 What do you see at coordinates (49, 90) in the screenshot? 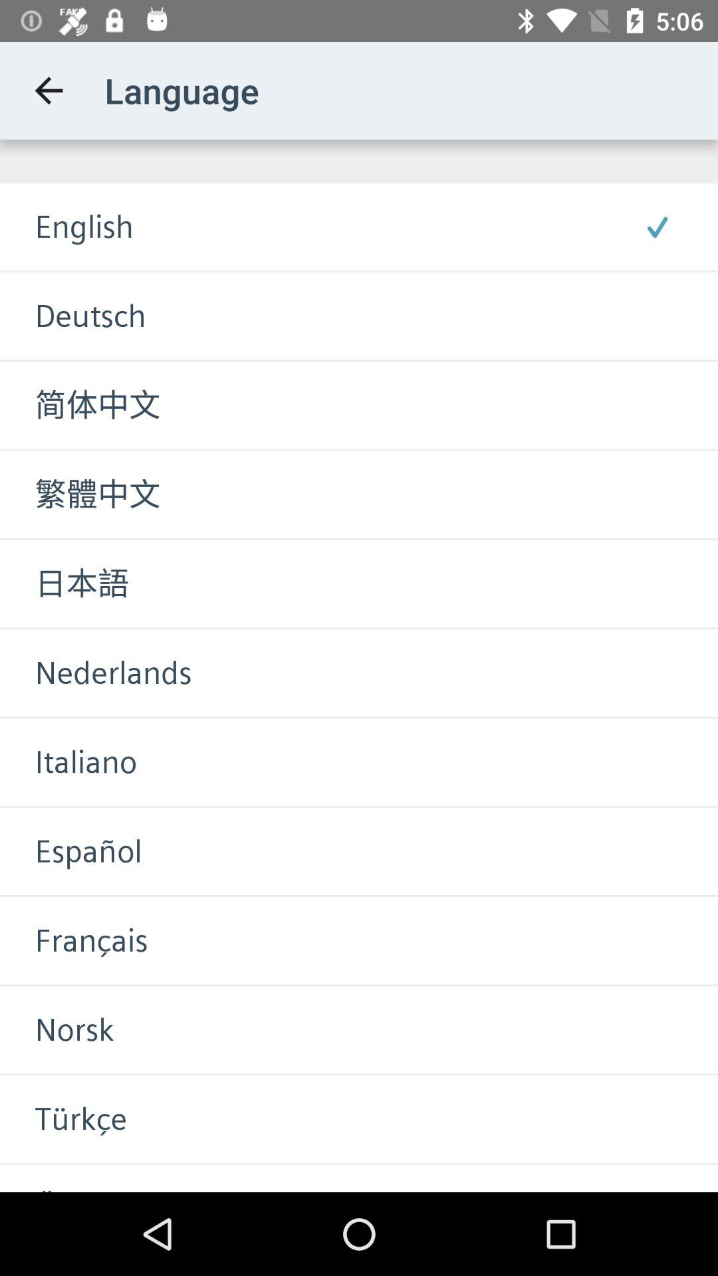
I see `choose icon above english item` at bounding box center [49, 90].